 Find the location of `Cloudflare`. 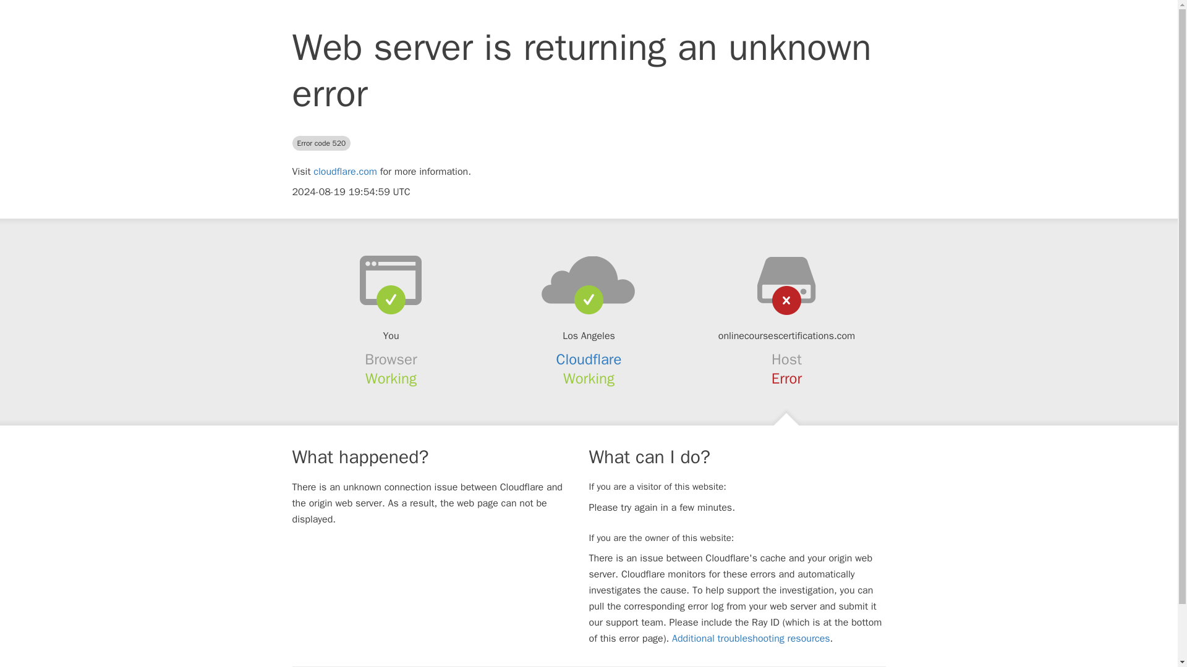

Cloudflare is located at coordinates (589, 359).